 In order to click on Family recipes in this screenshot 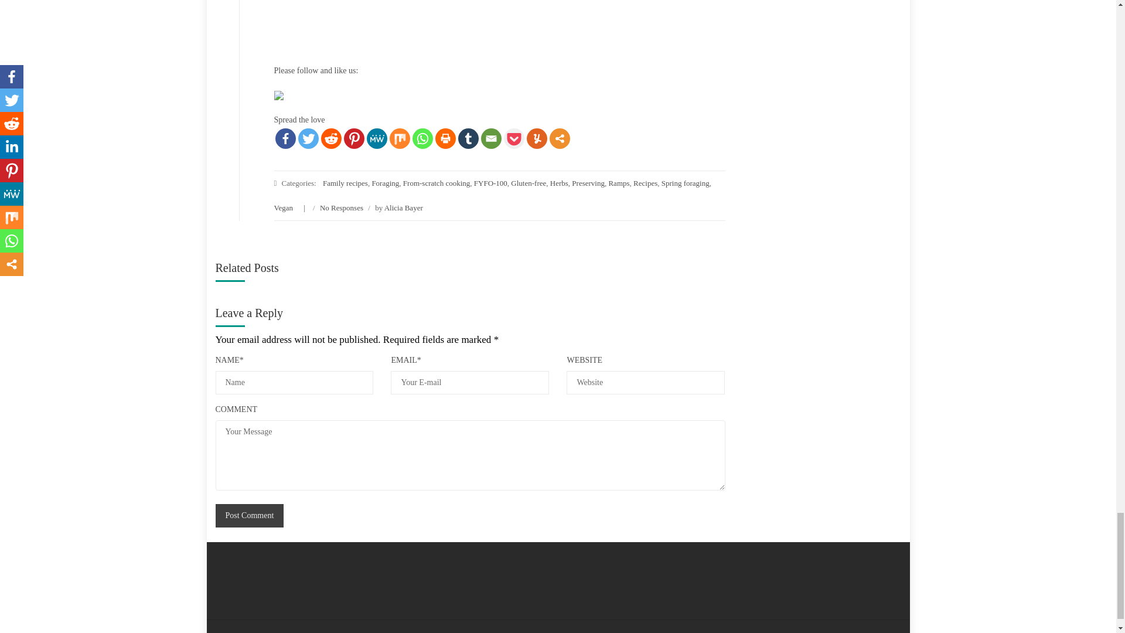, I will do `click(345, 183)`.